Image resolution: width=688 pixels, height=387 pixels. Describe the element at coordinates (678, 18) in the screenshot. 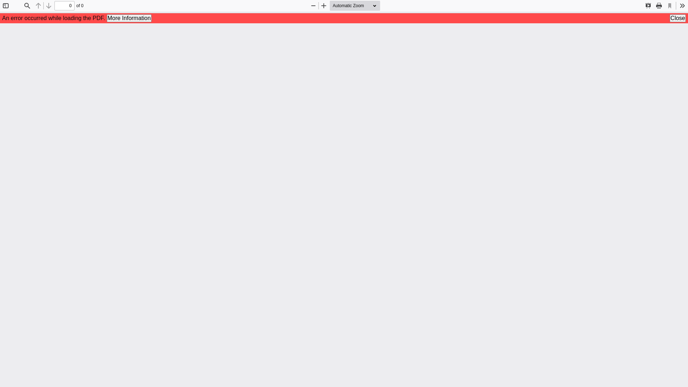

I see `Close` at that location.